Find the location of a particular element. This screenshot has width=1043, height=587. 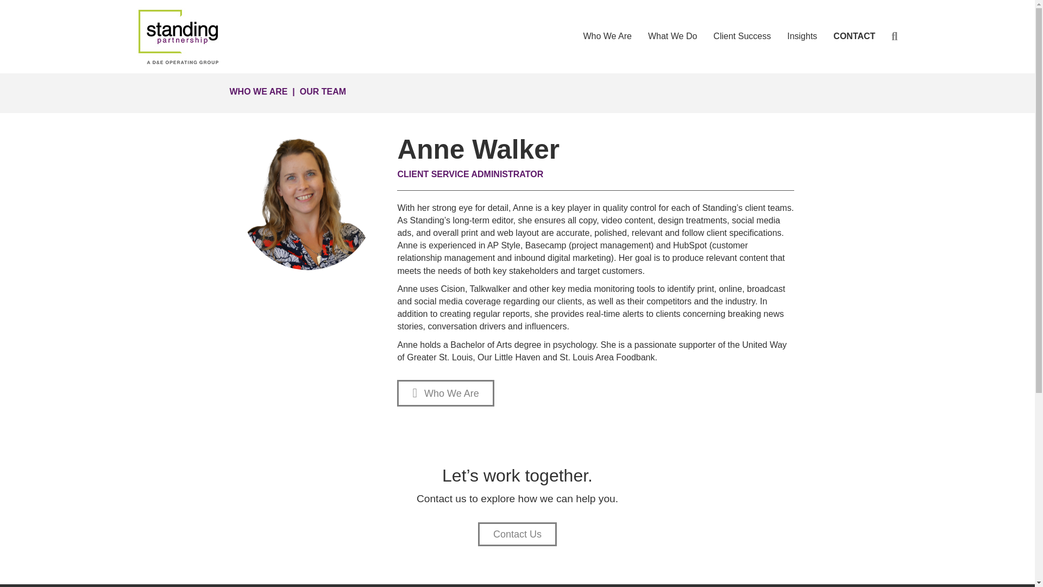

Client Success is located at coordinates (742, 36).